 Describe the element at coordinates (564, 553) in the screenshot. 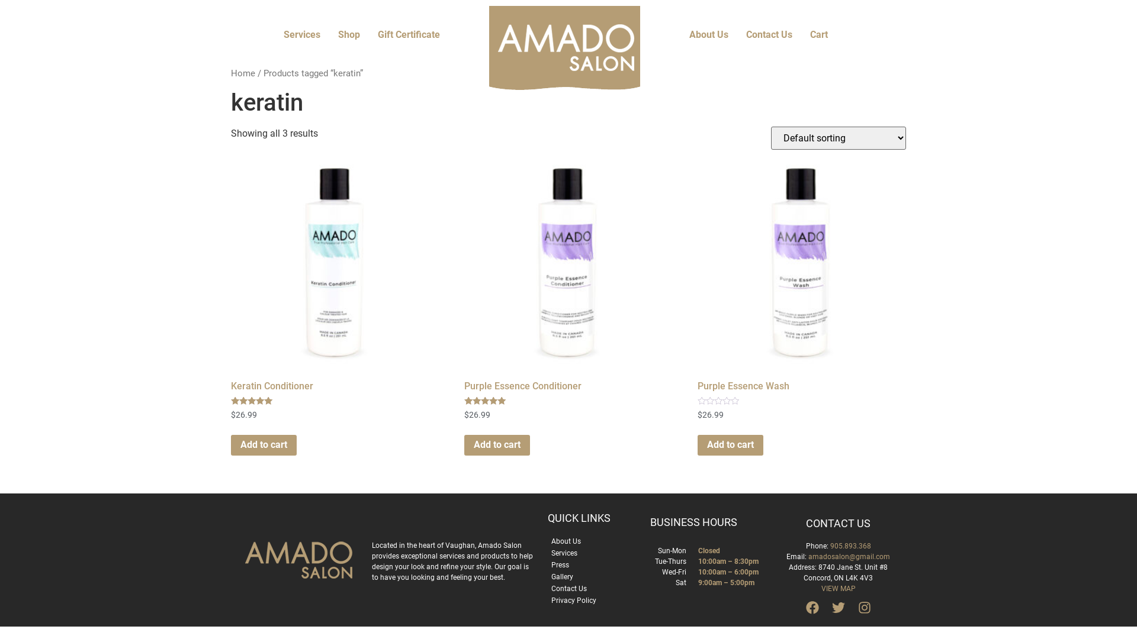

I see `Services` at that location.